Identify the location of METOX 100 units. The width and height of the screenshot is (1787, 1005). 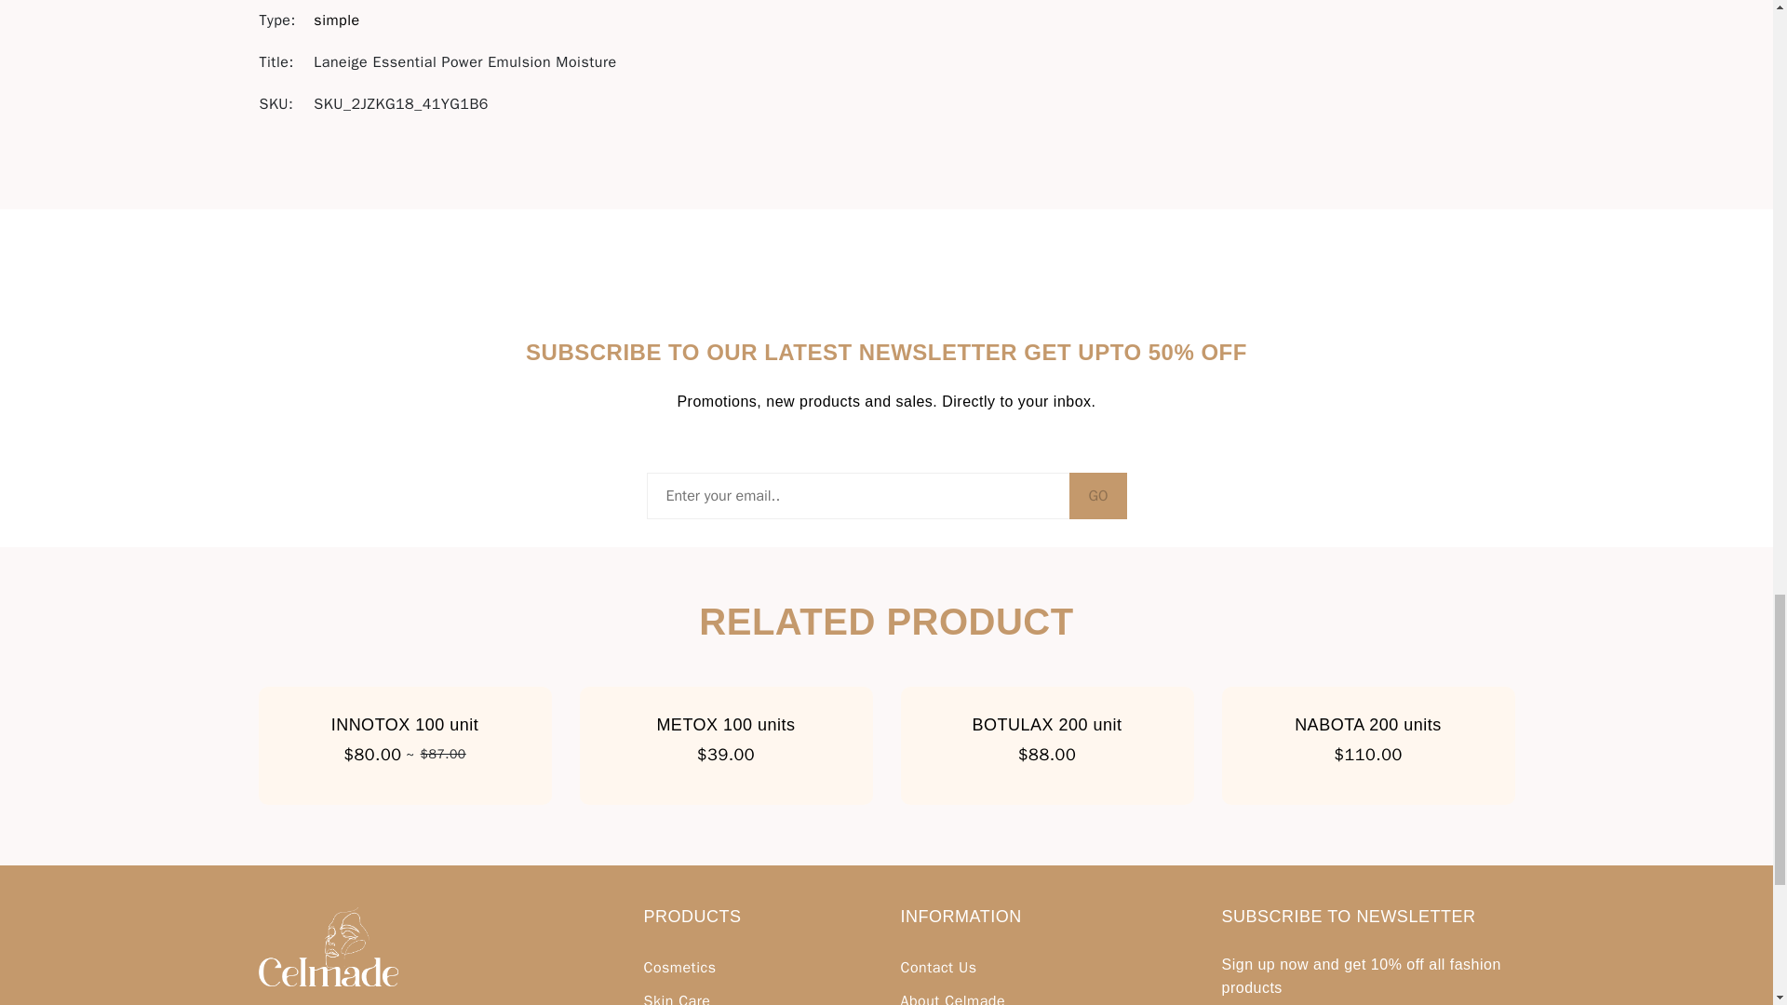
(725, 725).